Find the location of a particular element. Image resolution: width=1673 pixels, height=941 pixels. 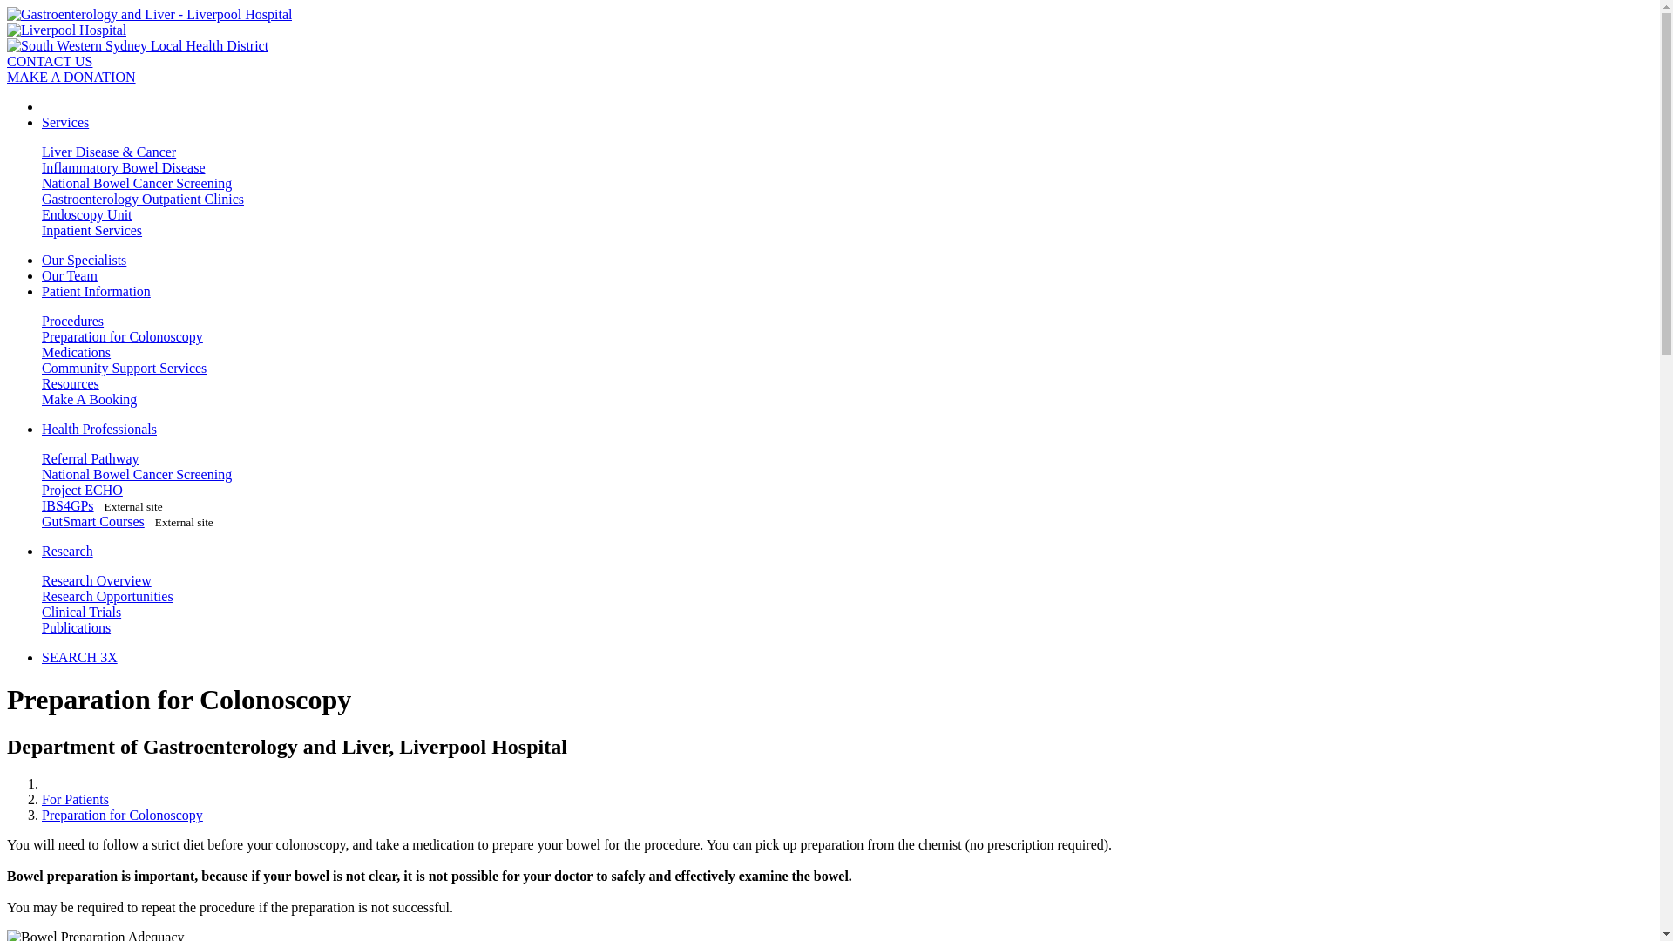

For Patients is located at coordinates (75, 800).